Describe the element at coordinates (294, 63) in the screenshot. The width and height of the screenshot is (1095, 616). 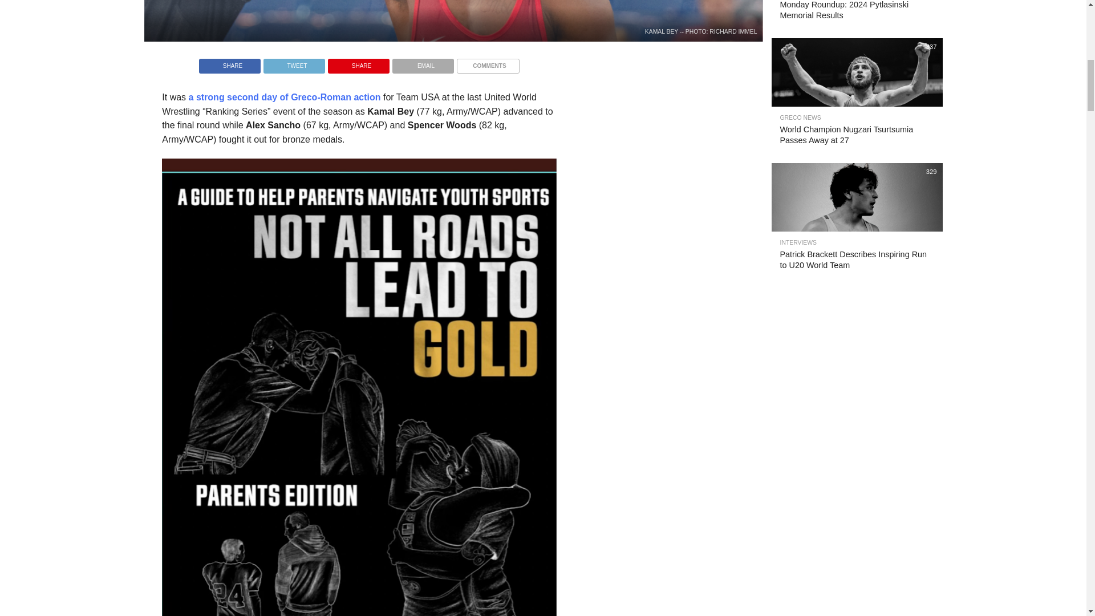
I see `TWEET` at that location.